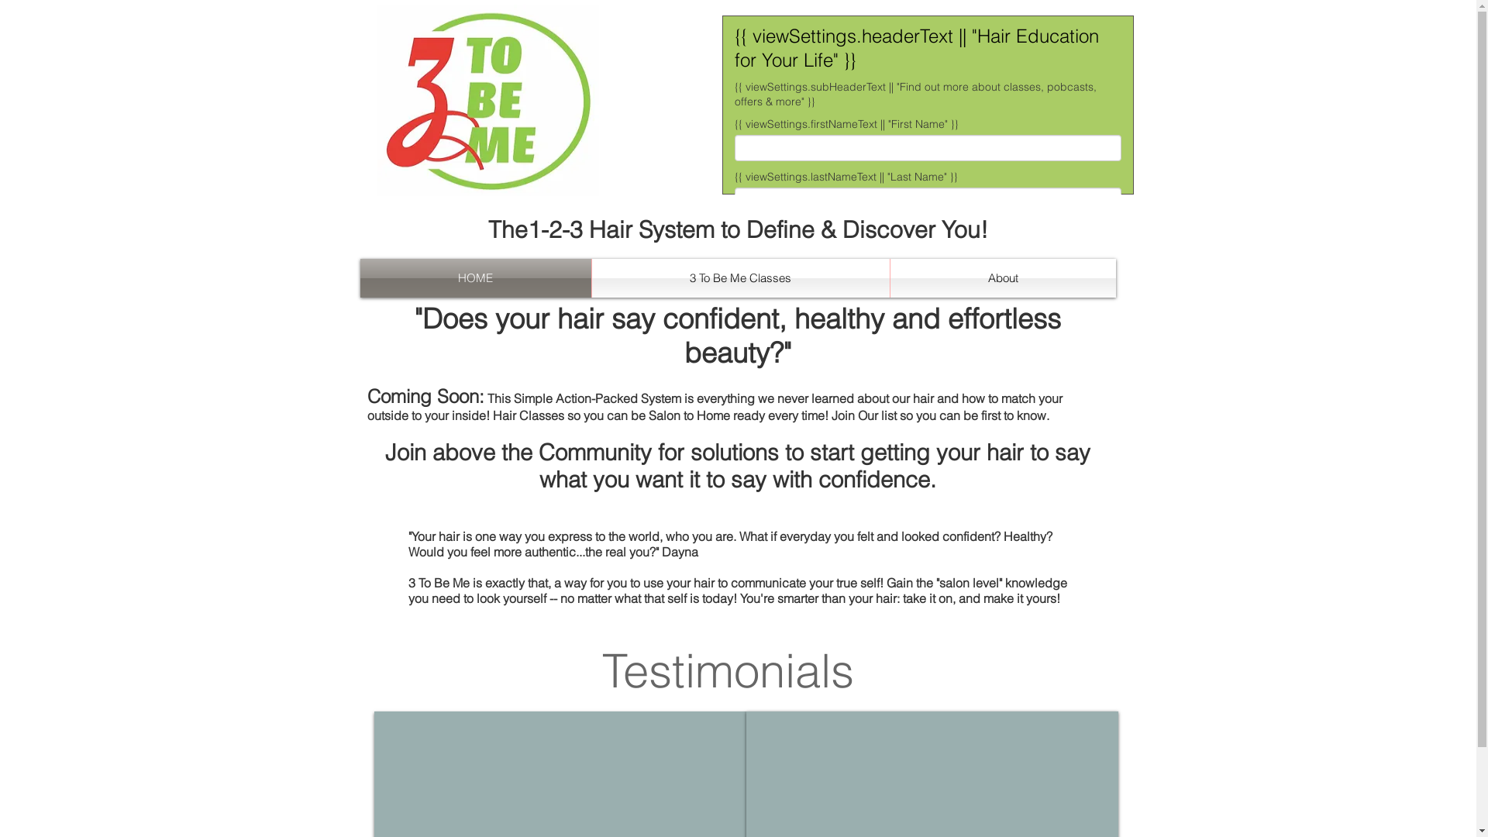  I want to click on About, so click(1003, 278).